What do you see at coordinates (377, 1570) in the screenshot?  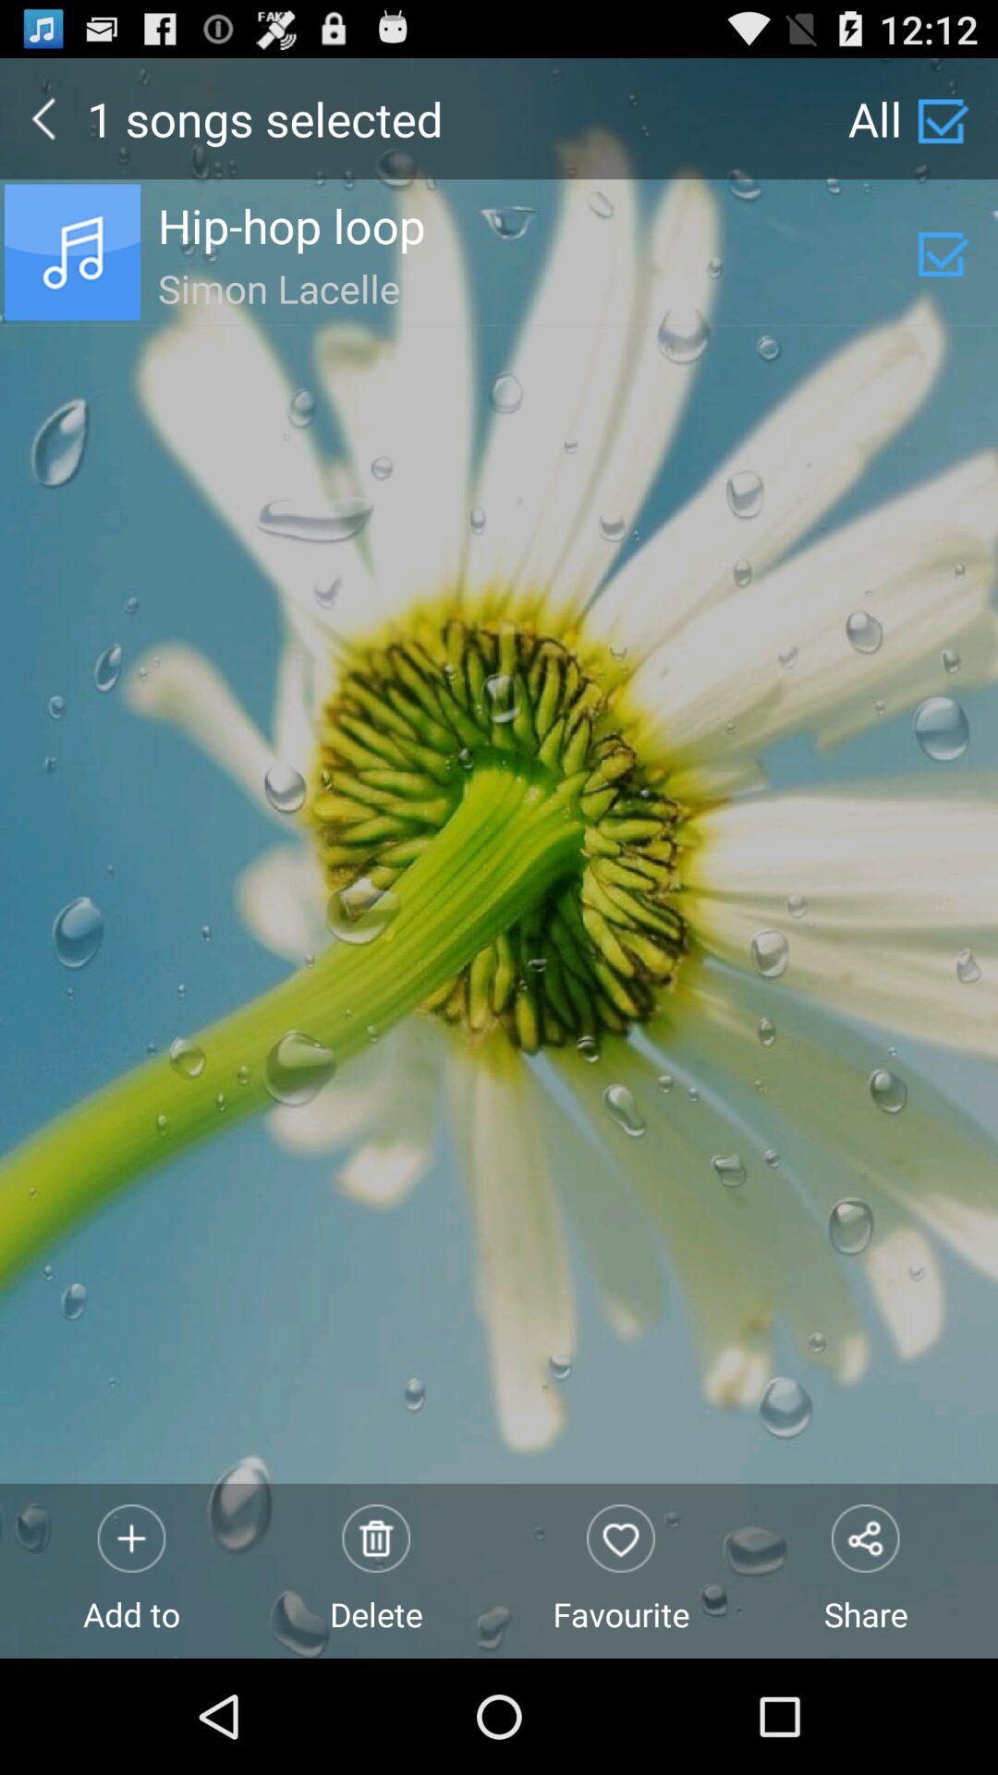 I see `tap item next to the add to app` at bounding box center [377, 1570].